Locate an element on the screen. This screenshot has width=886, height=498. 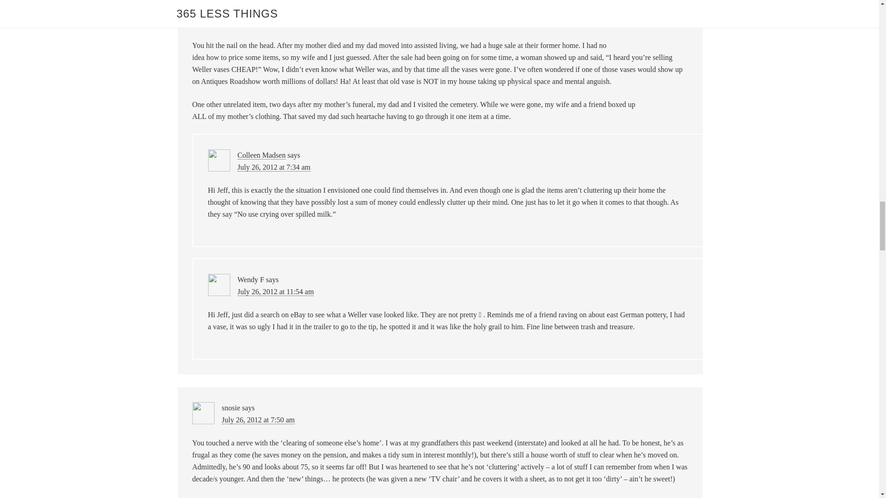
July 26, 2012 at 7:21 am is located at coordinates (257, 22).